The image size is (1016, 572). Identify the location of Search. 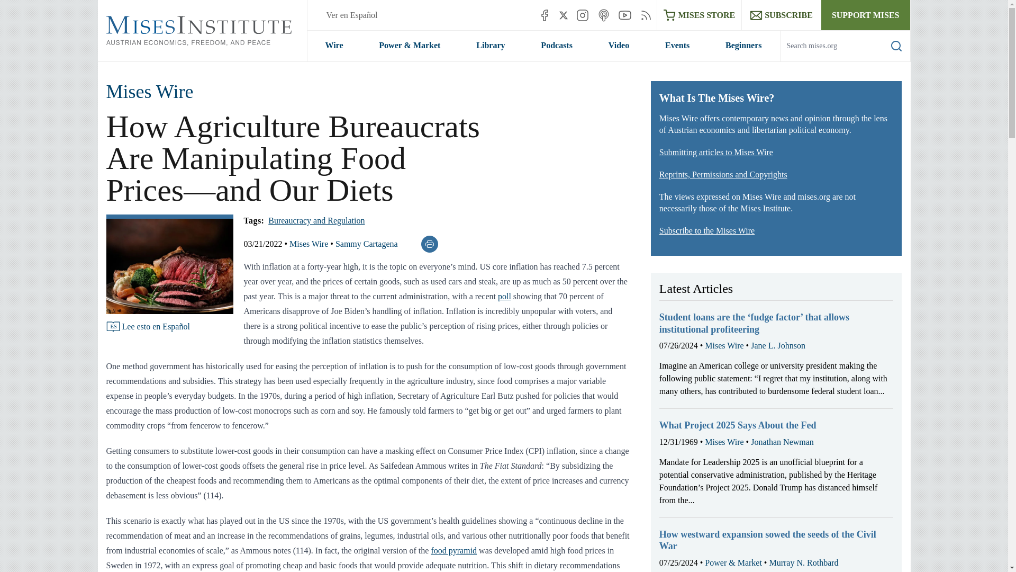
(896, 46).